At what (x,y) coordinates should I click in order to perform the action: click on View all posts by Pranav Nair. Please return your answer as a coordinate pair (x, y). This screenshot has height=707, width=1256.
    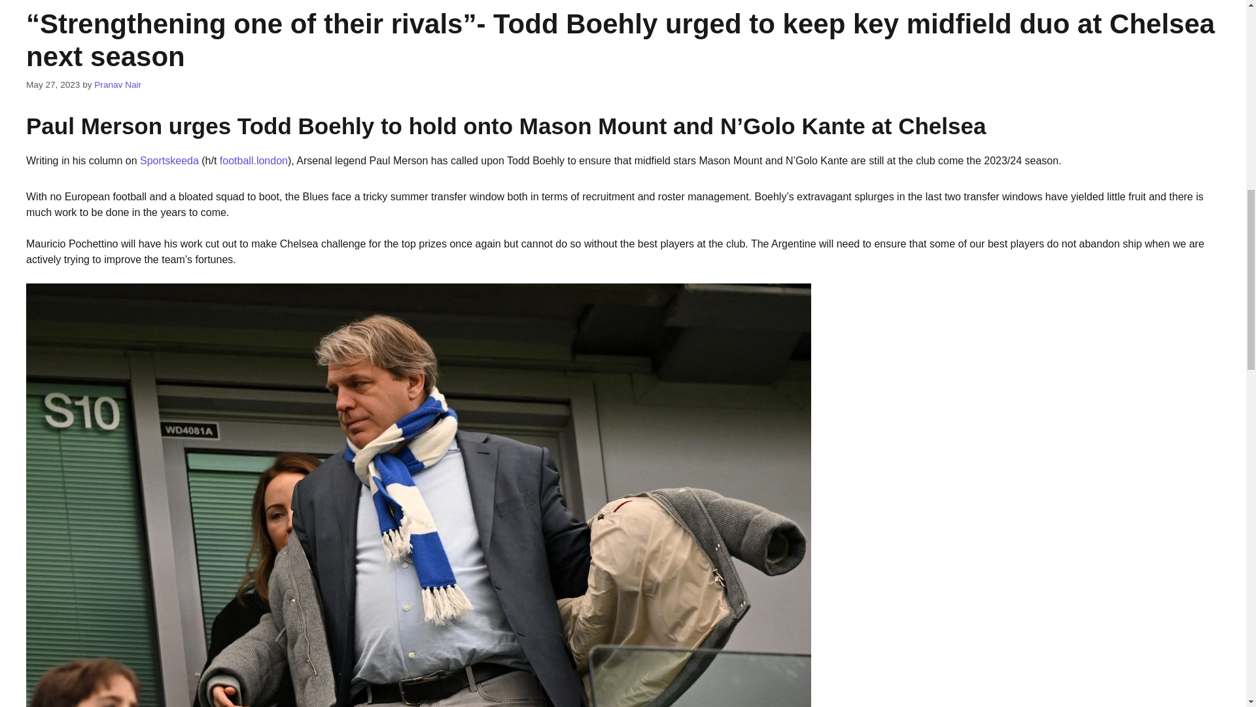
    Looking at the image, I should click on (118, 85).